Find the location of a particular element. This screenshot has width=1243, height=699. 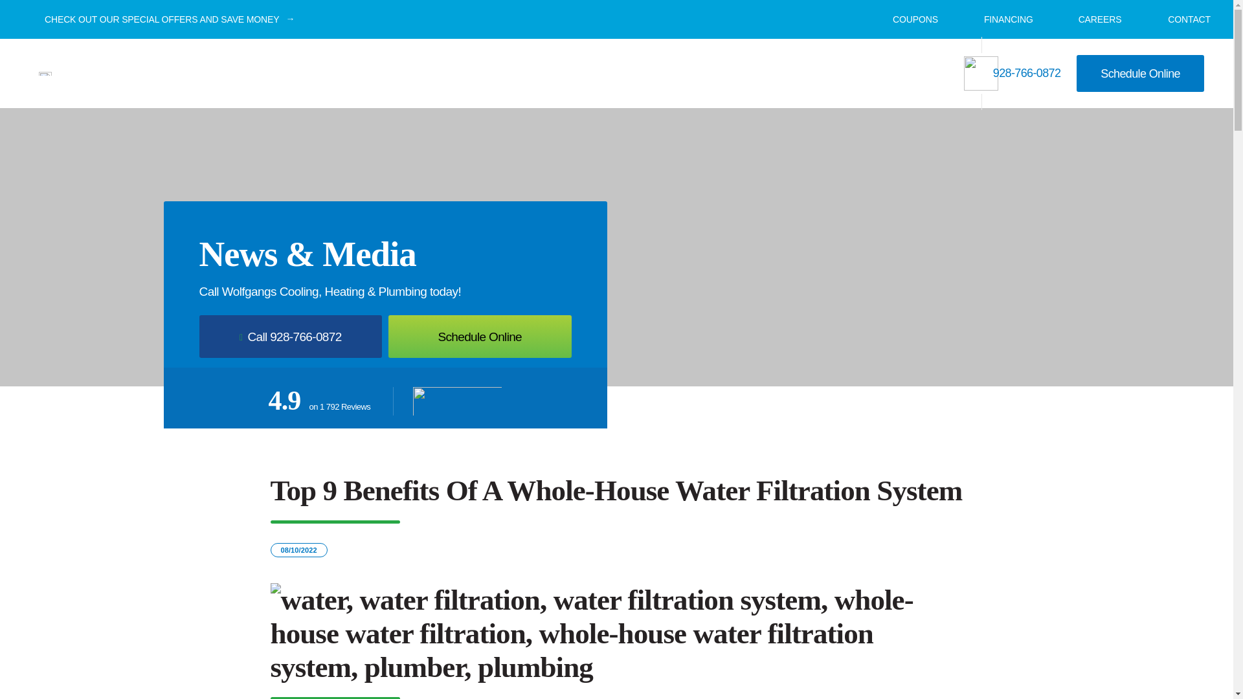

CONTACT is located at coordinates (1181, 19).